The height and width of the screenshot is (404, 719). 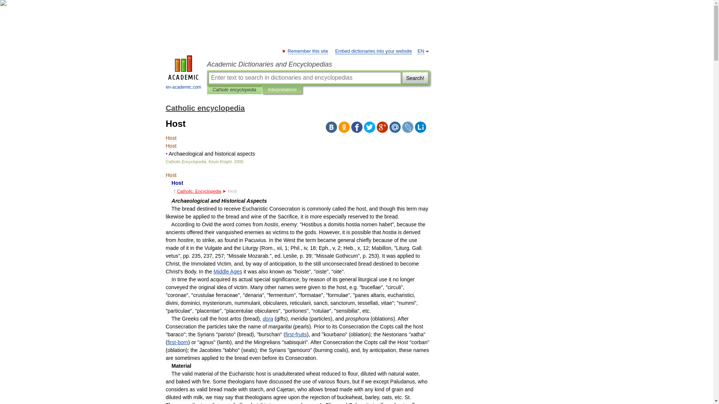 What do you see at coordinates (308, 51) in the screenshot?
I see `Remember this site` at bounding box center [308, 51].